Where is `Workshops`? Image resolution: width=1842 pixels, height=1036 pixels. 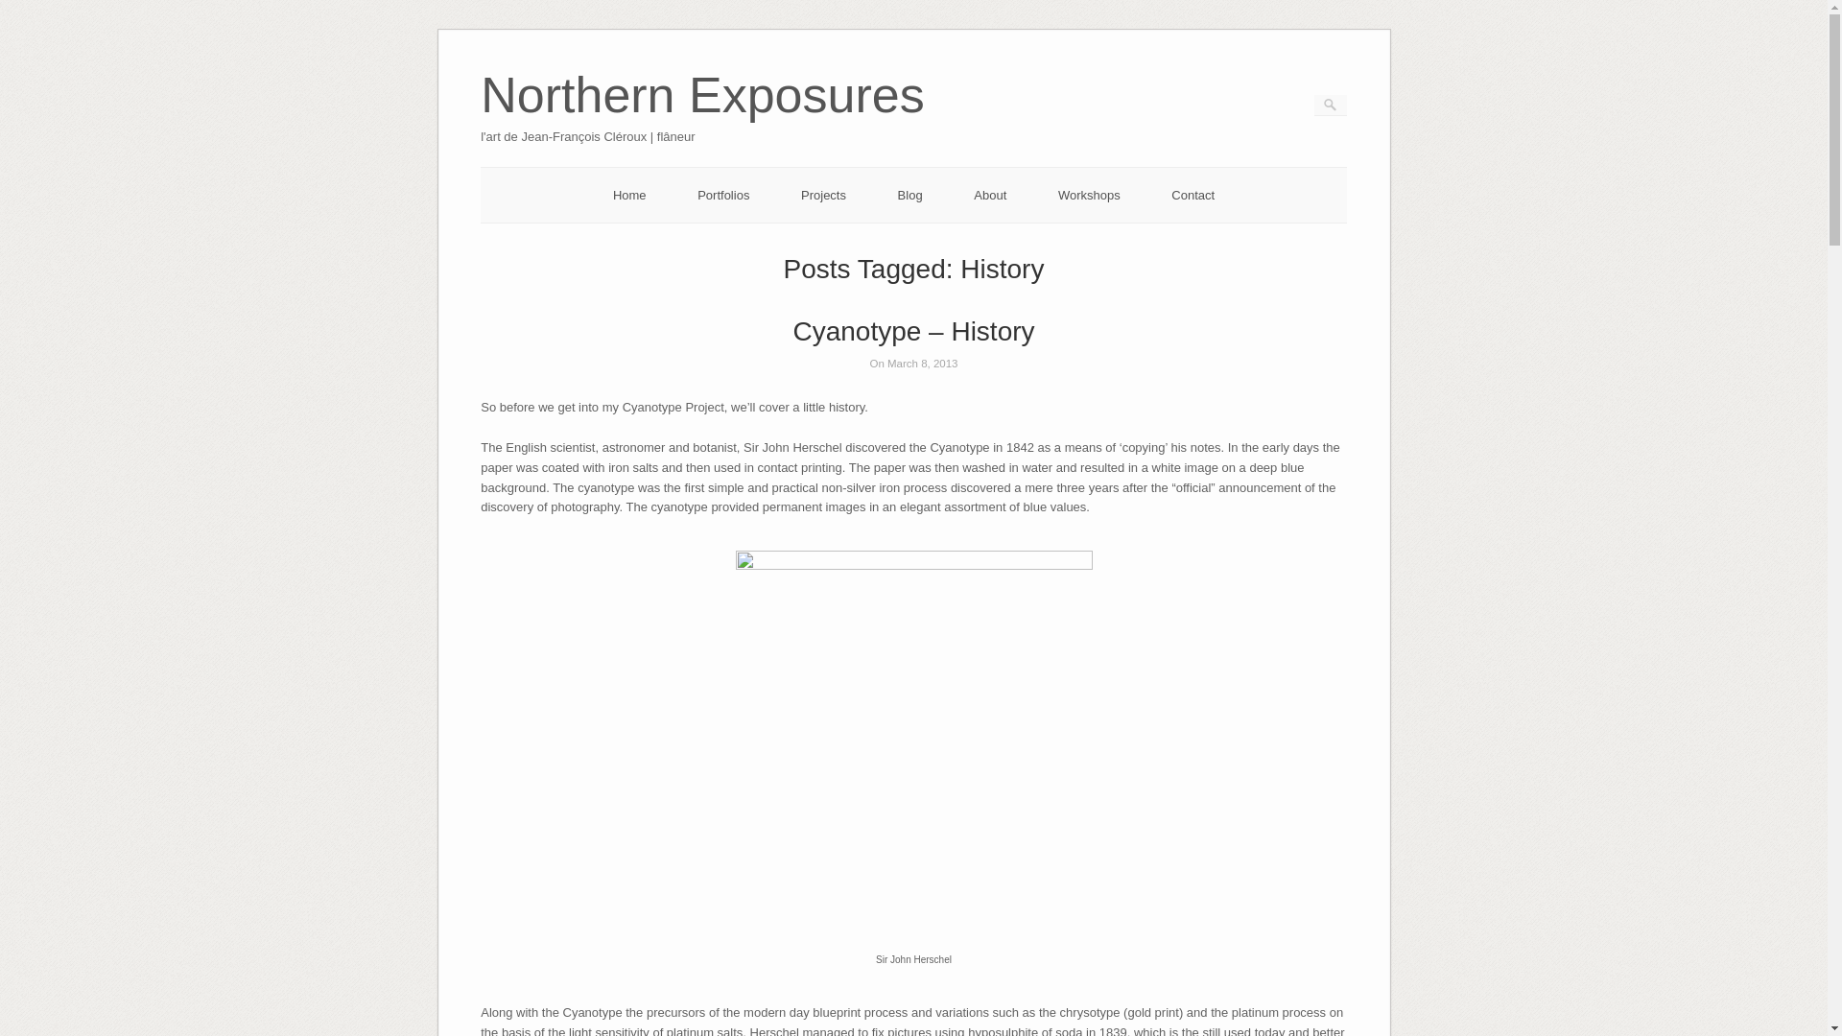
Workshops is located at coordinates (1088, 194).